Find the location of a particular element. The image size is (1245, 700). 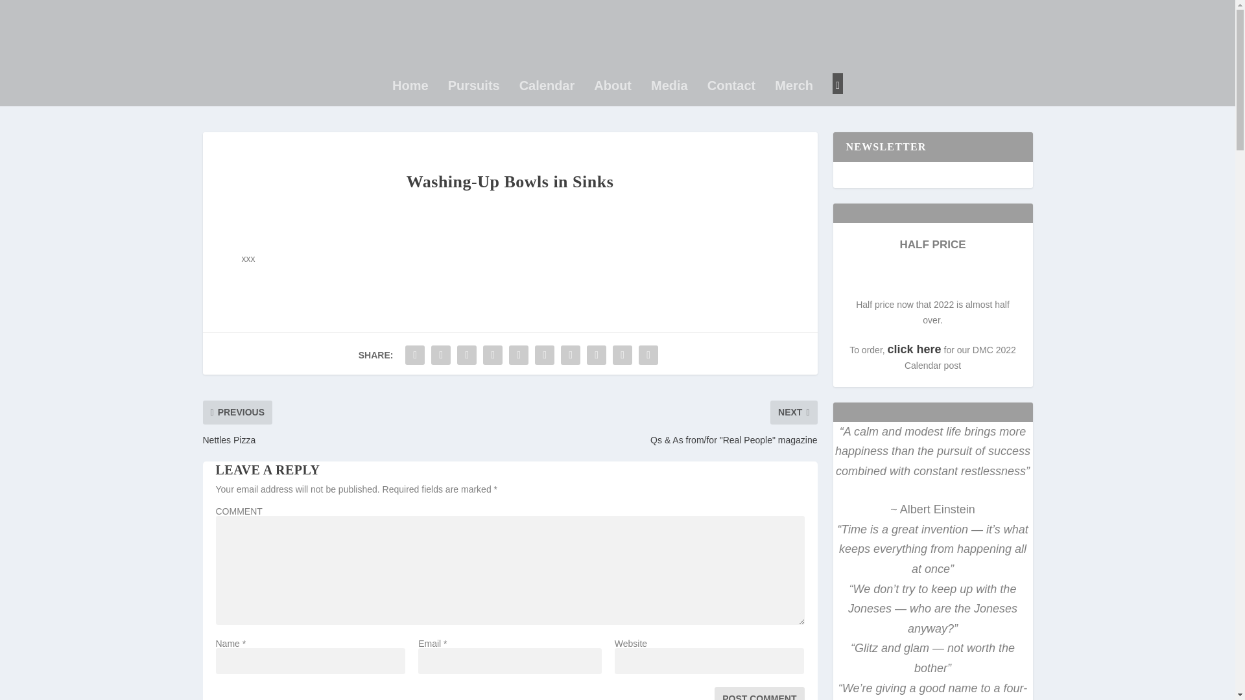

Calendar is located at coordinates (547, 103).